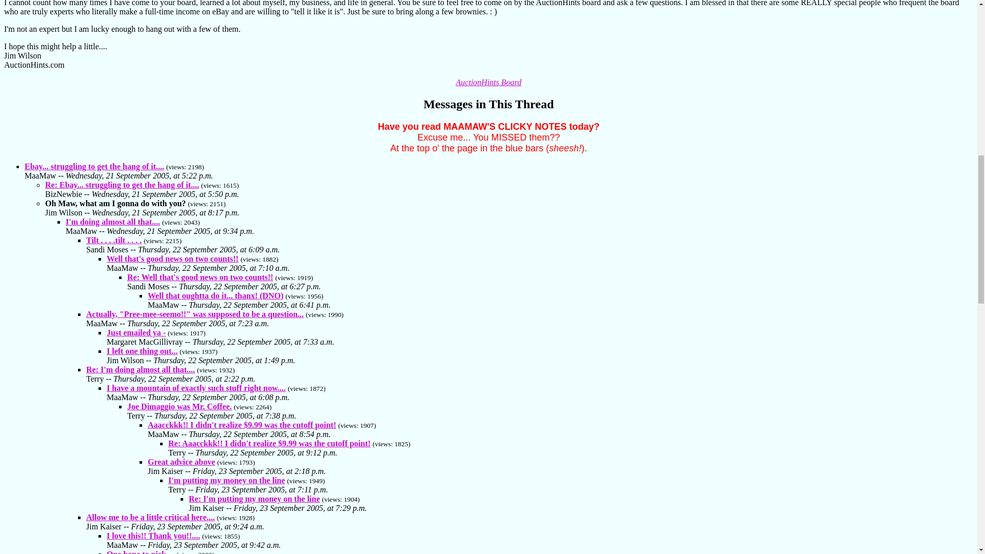 This screenshot has width=985, height=554. What do you see at coordinates (153, 536) in the screenshot?
I see `I love this!! Thank you!!....` at bounding box center [153, 536].